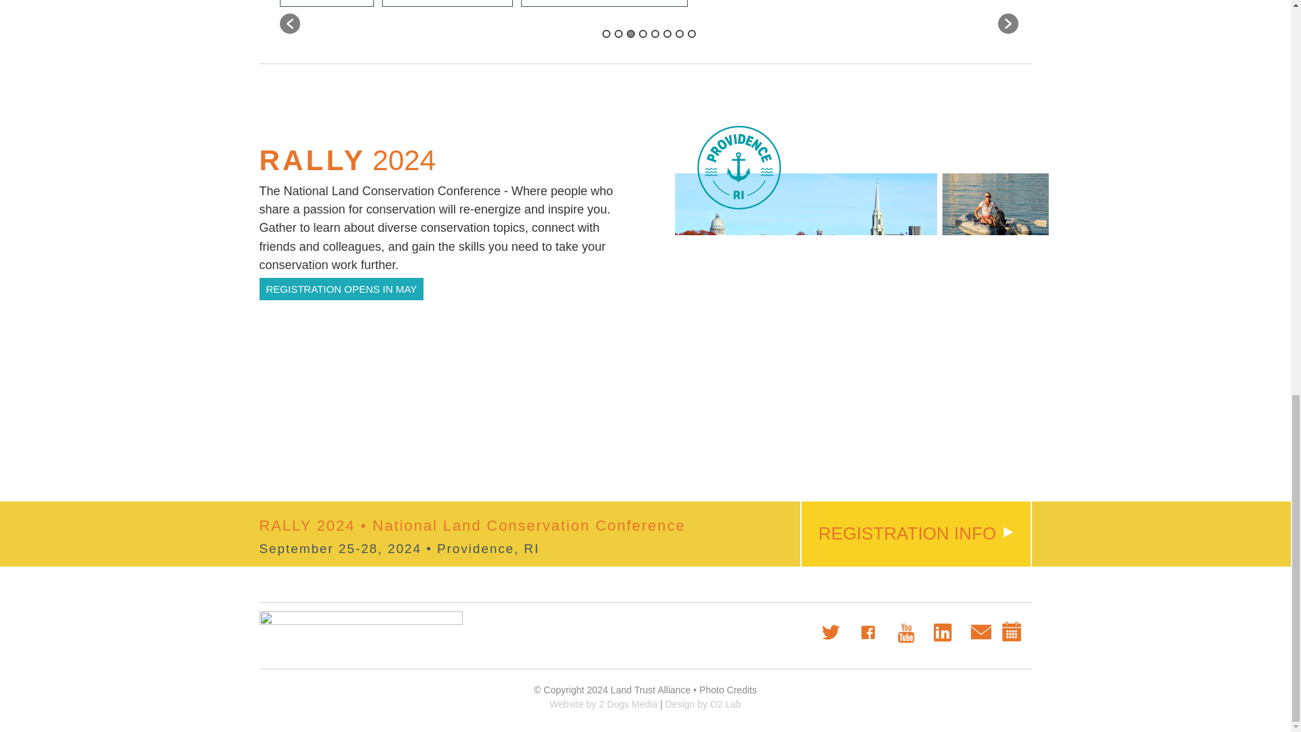 This screenshot has height=732, width=1301. Describe the element at coordinates (447, 3) in the screenshot. I see `BECOME A SPONSOR  ` at that location.